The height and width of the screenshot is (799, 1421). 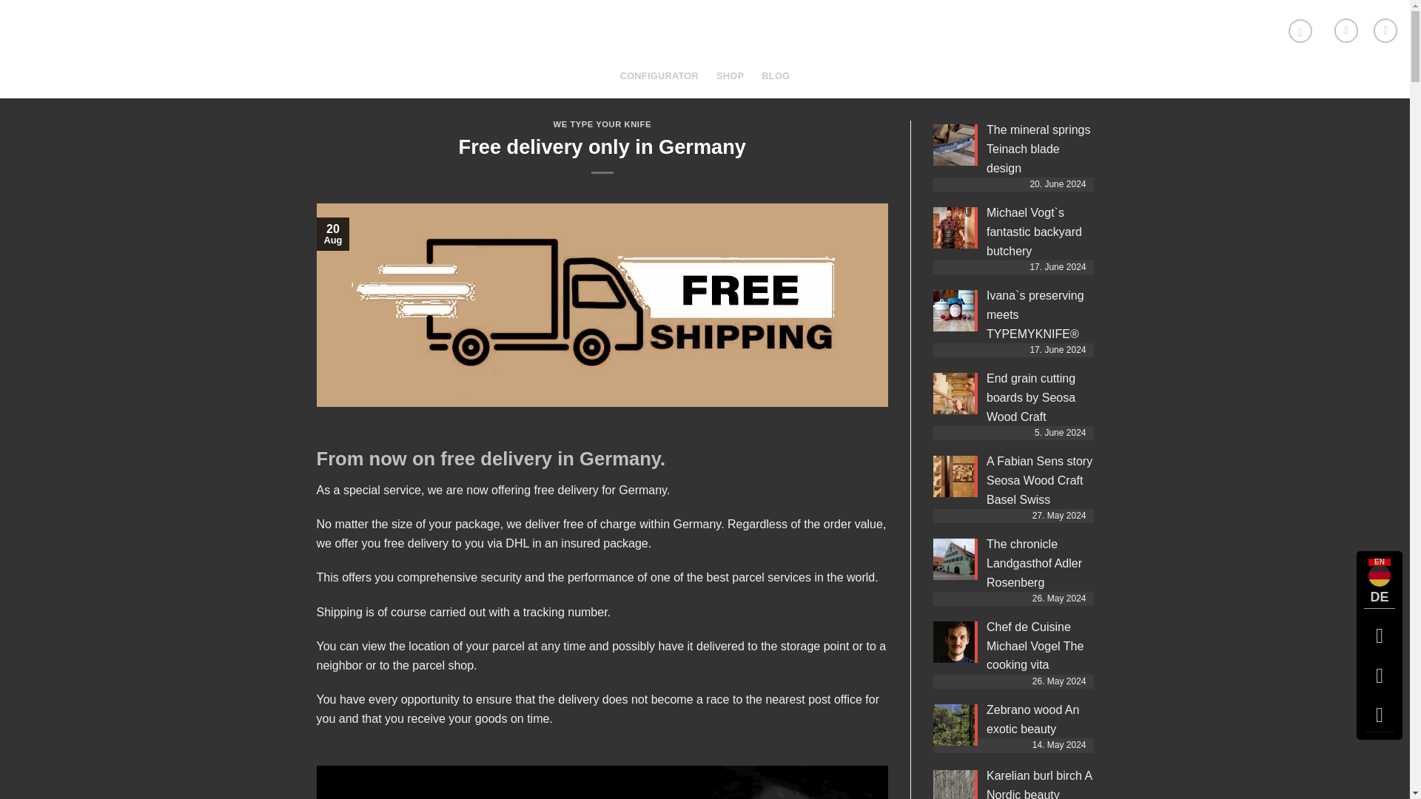 I want to click on Karelian burl birch A Nordic beauty, so click(x=1038, y=784).